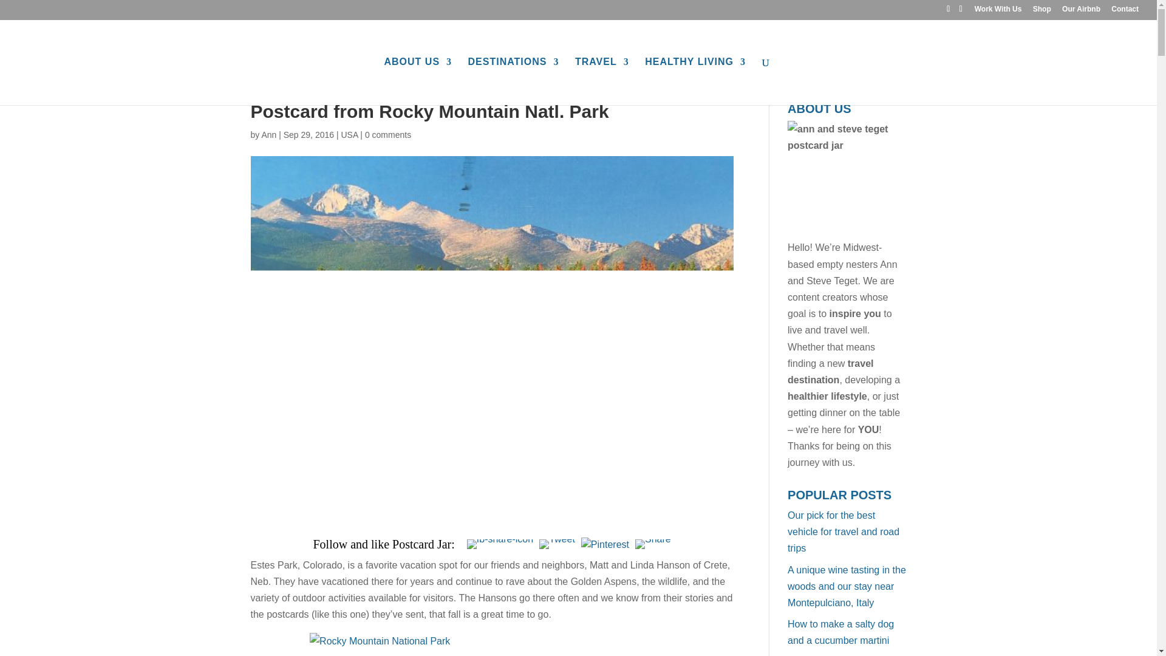 This screenshot has height=656, width=1166. Describe the element at coordinates (602, 81) in the screenshot. I see `TRAVEL` at that location.